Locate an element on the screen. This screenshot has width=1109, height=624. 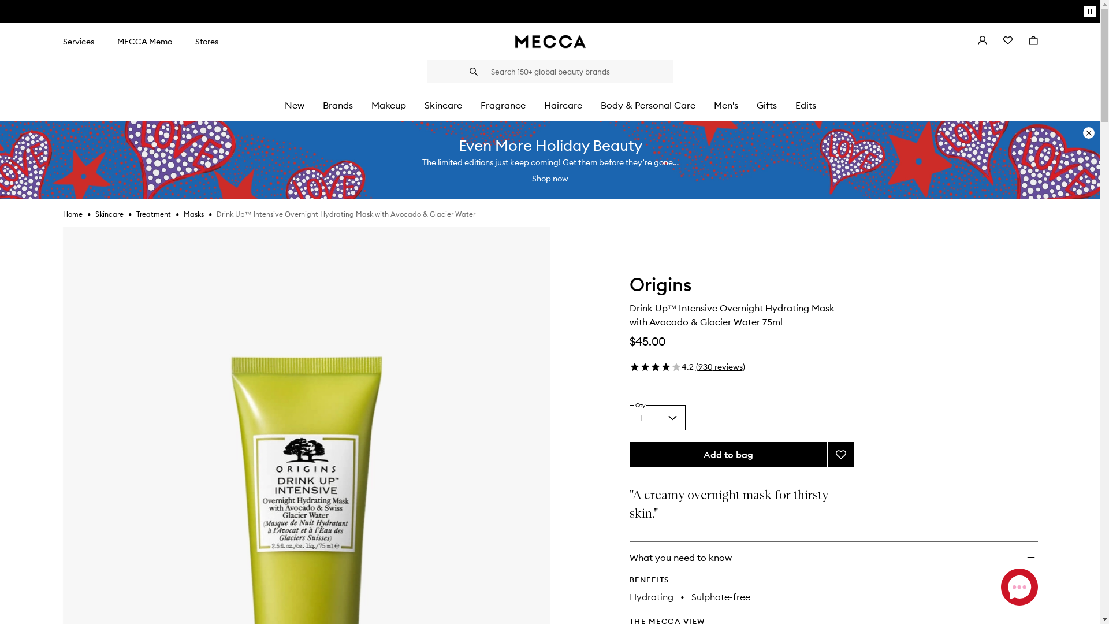
Men's is located at coordinates (726, 105).